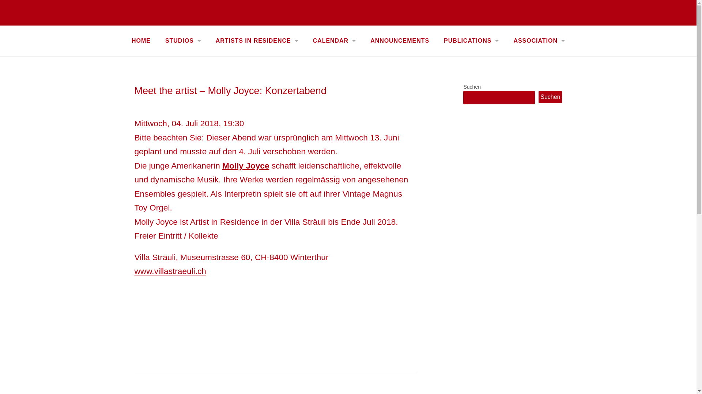 The width and height of the screenshot is (702, 394). I want to click on Suchen, so click(550, 97).